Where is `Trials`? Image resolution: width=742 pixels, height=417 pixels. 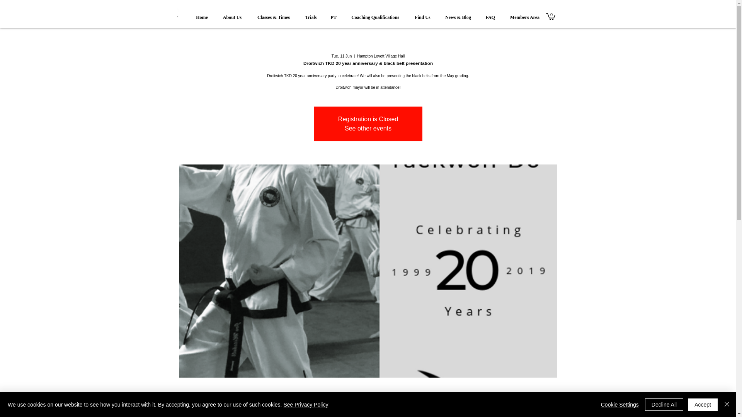 Trials is located at coordinates (311, 14).